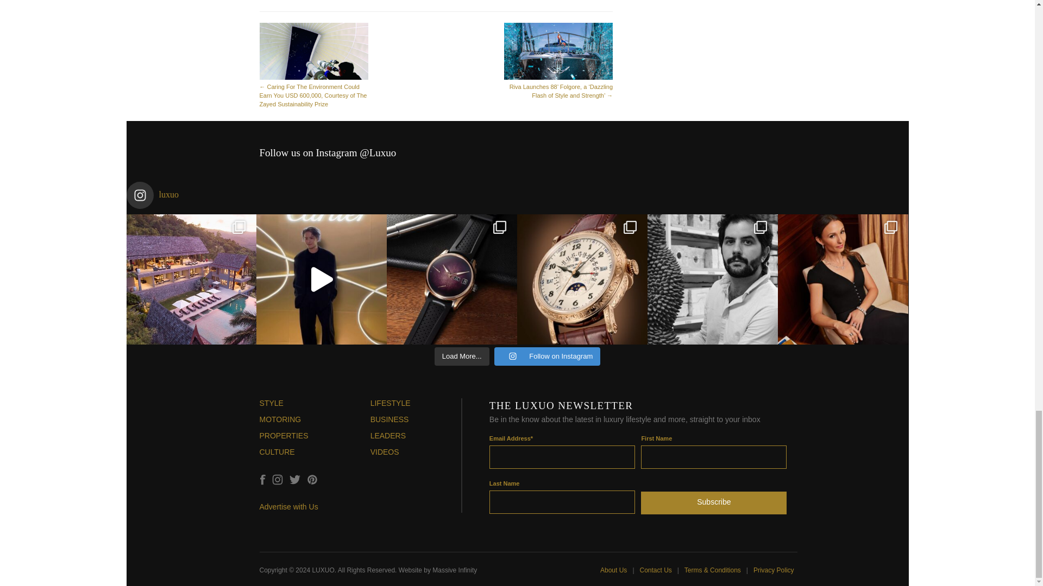 Image resolution: width=1043 pixels, height=586 pixels. Describe the element at coordinates (714, 500) in the screenshot. I see `Subscribe` at that location.